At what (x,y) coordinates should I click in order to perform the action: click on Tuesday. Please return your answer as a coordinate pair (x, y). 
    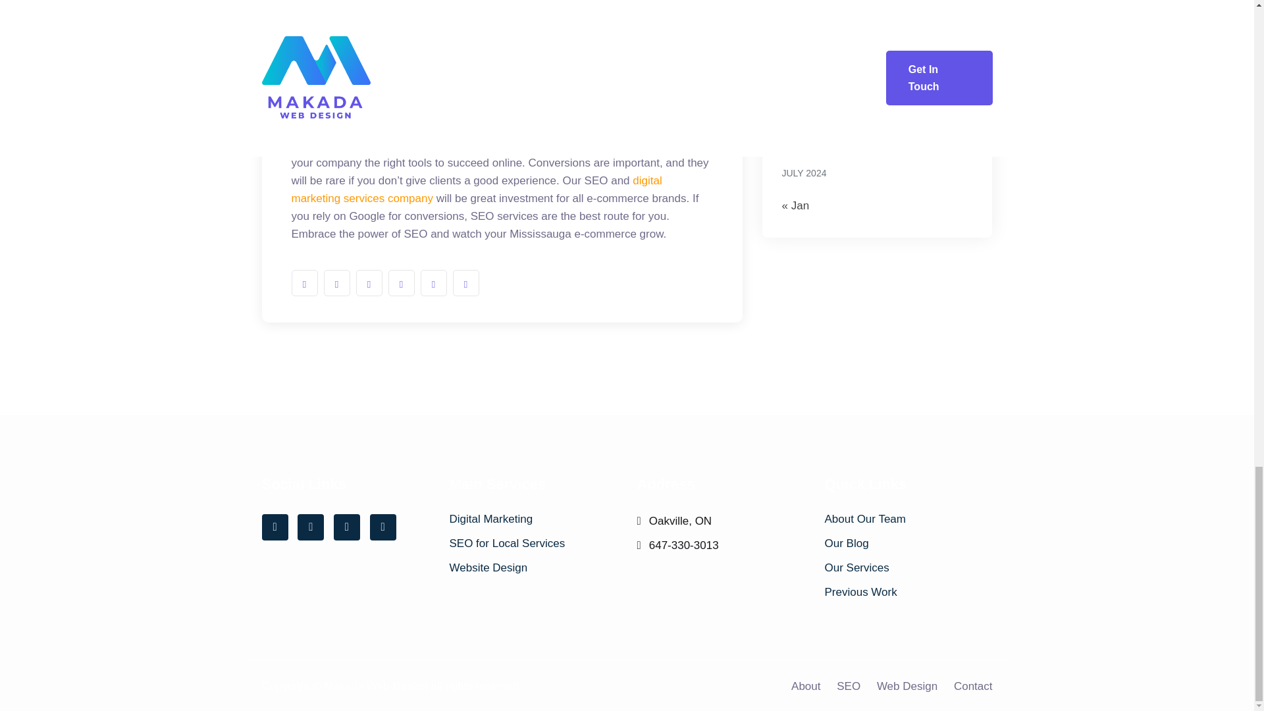
    Looking at the image, I should click on (822, 14).